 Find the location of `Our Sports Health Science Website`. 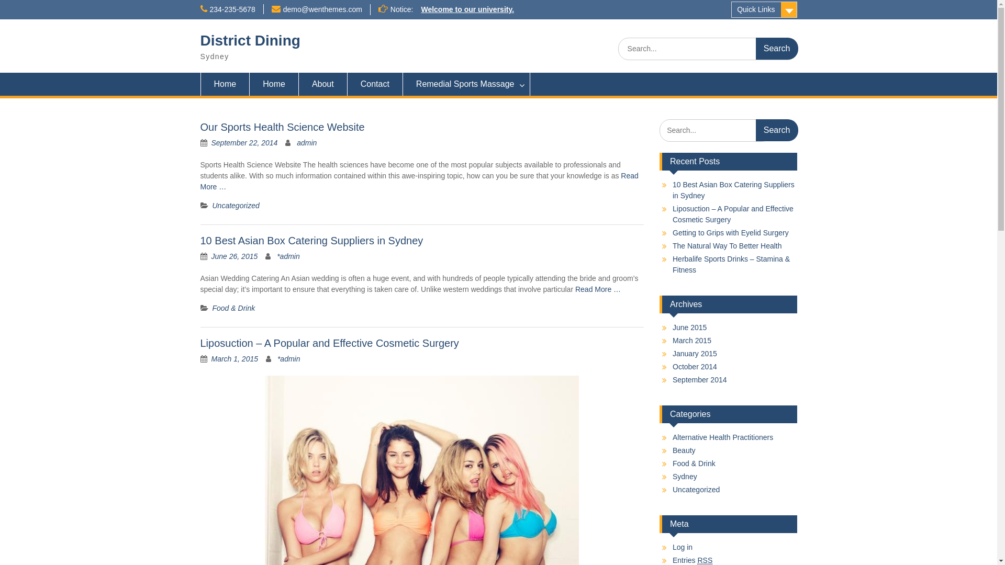

Our Sports Health Science Website is located at coordinates (282, 127).